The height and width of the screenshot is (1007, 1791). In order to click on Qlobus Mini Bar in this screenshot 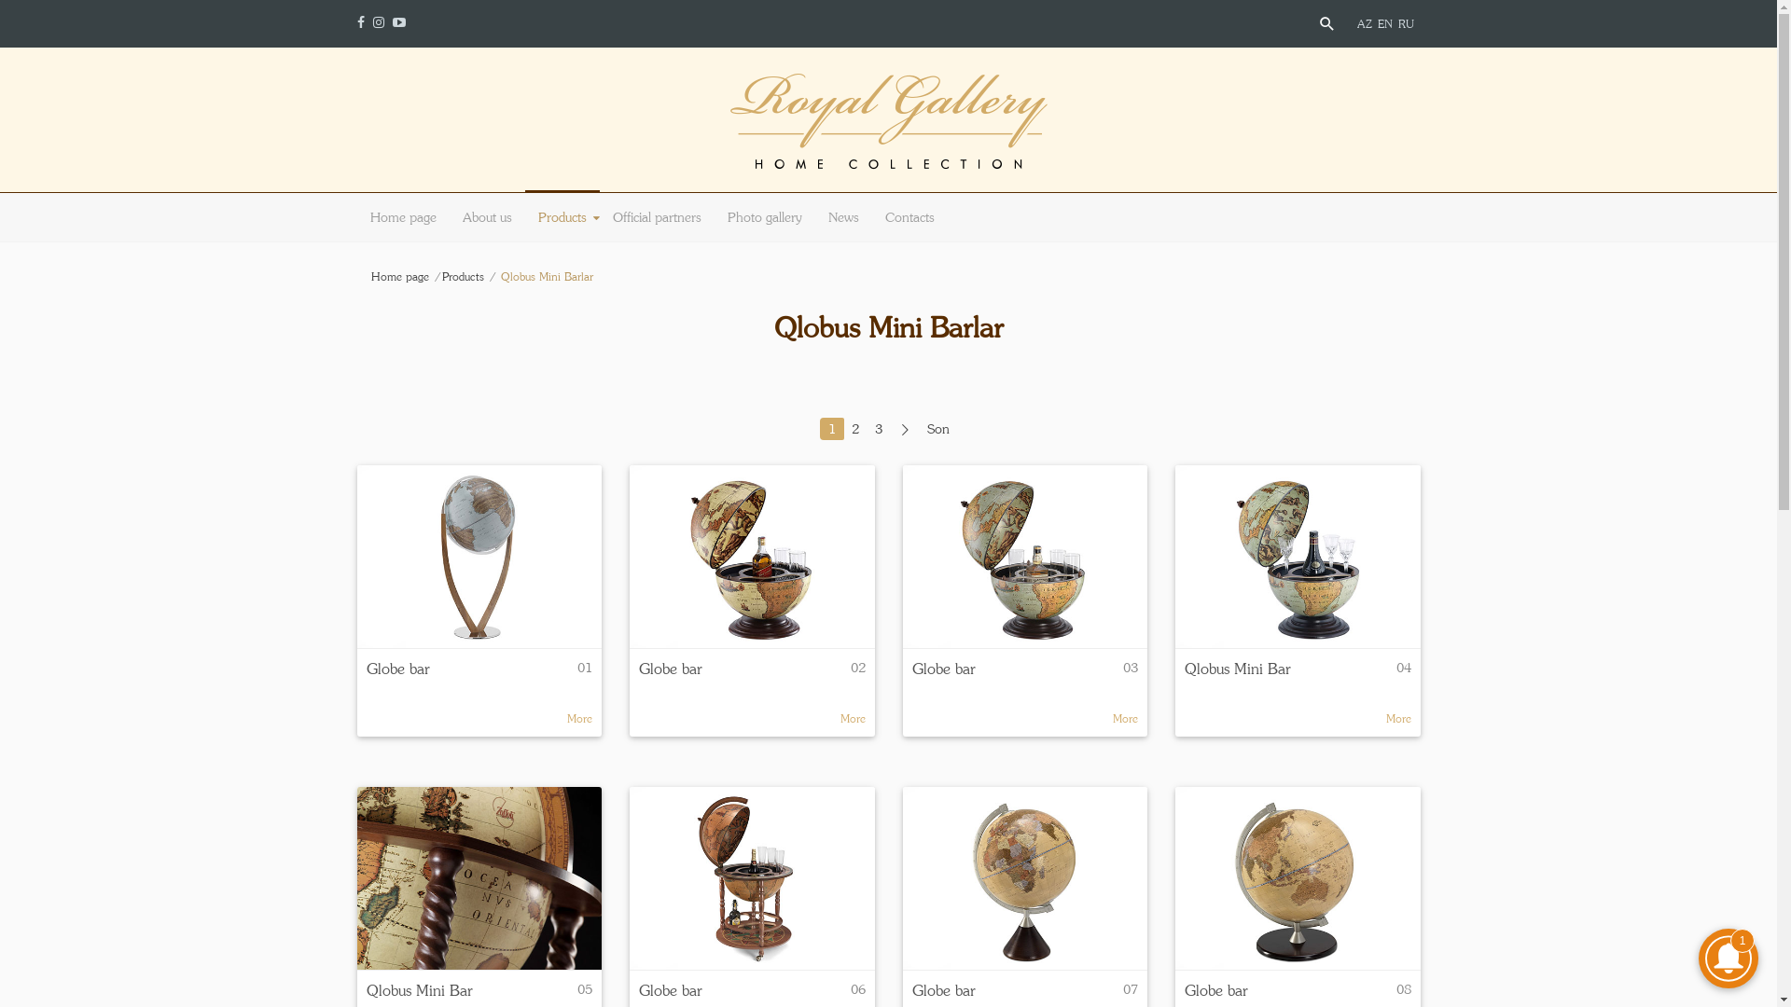, I will do `click(479, 878)`.